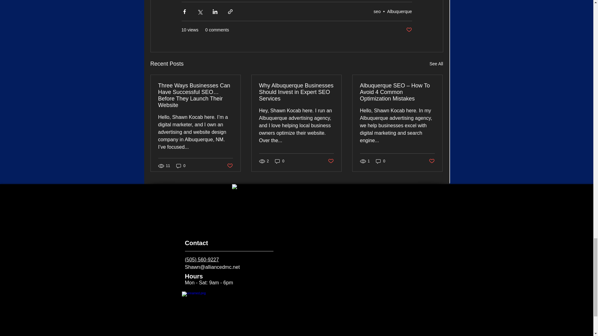 The image size is (598, 336). What do you see at coordinates (229, 166) in the screenshot?
I see `Post not marked as liked` at bounding box center [229, 166].